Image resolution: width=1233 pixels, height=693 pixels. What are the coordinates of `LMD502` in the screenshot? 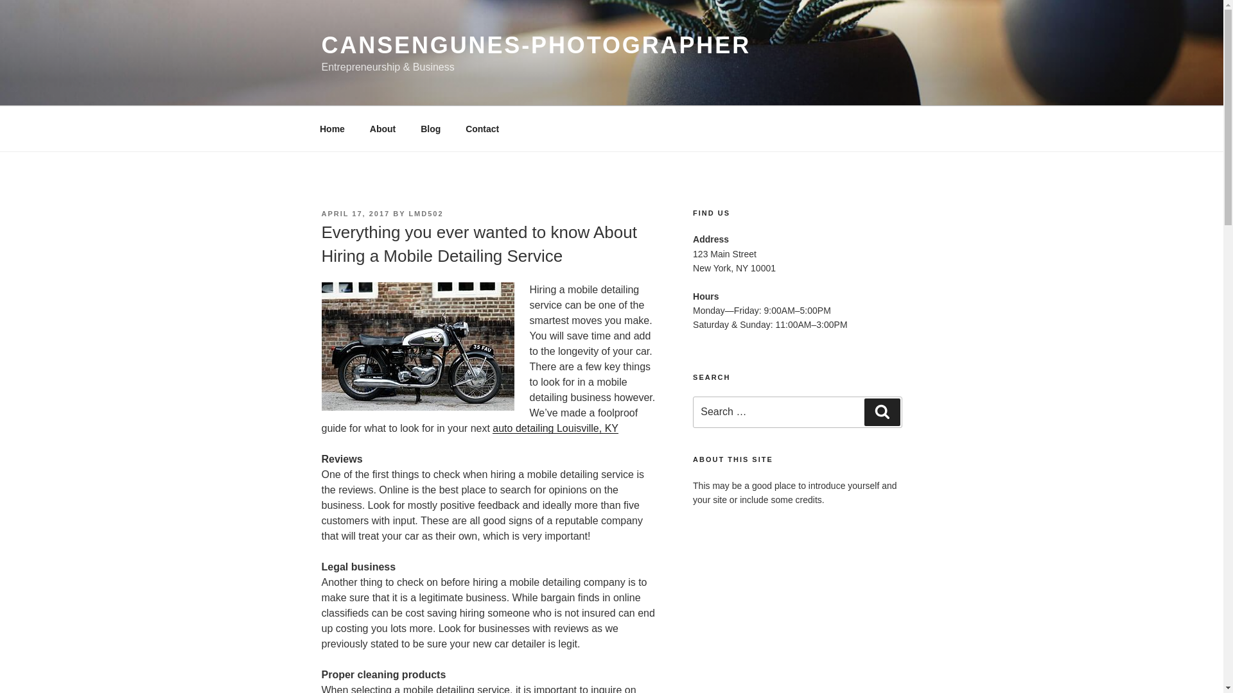 It's located at (425, 214).